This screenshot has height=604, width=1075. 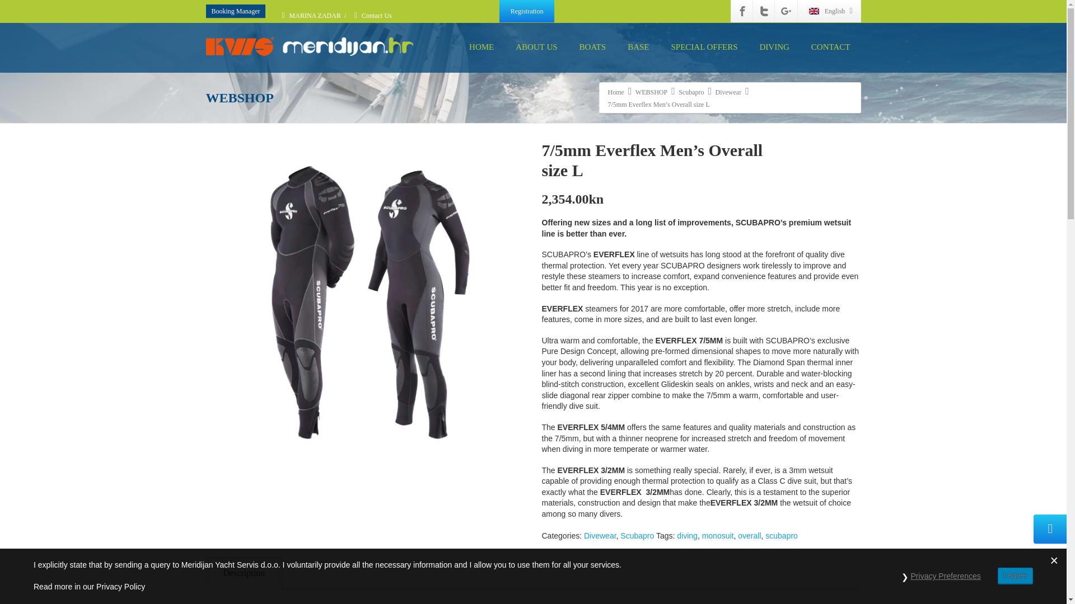 What do you see at coordinates (774, 48) in the screenshot?
I see `DIVING` at bounding box center [774, 48].